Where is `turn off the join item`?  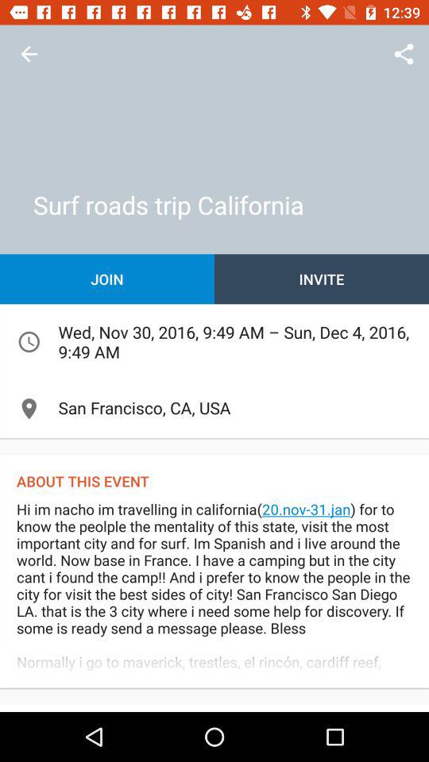 turn off the join item is located at coordinates (107, 279).